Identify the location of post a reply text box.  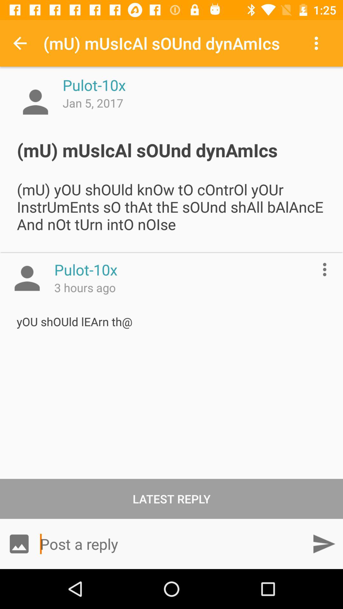
(171, 544).